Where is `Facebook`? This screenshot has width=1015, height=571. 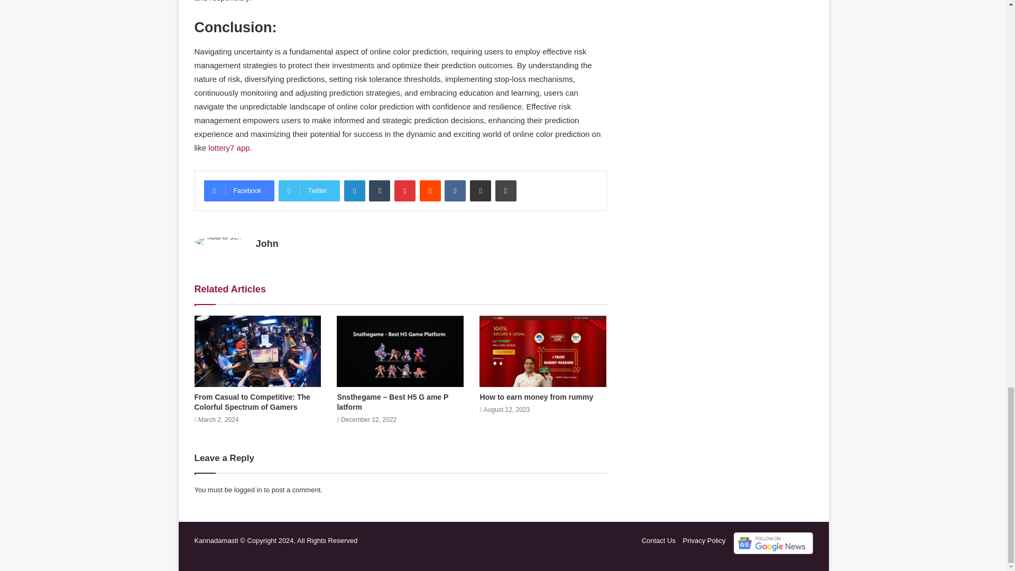 Facebook is located at coordinates (239, 191).